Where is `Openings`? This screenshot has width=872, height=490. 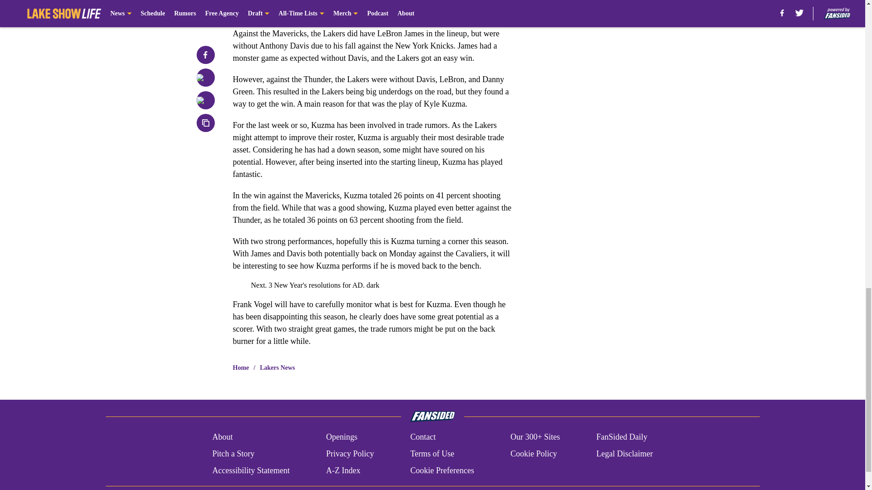
Openings is located at coordinates (342, 437).